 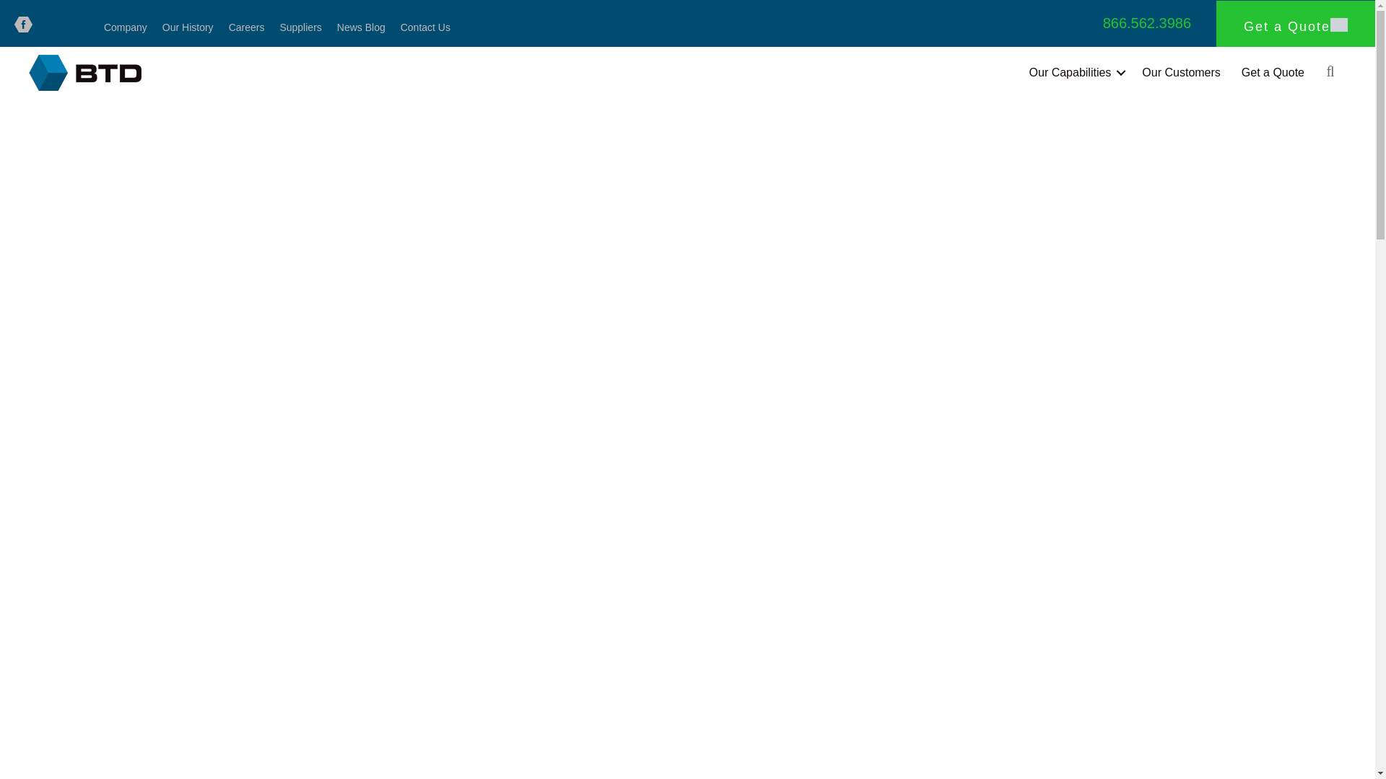 I want to click on Get a Quote, so click(x=1273, y=72).